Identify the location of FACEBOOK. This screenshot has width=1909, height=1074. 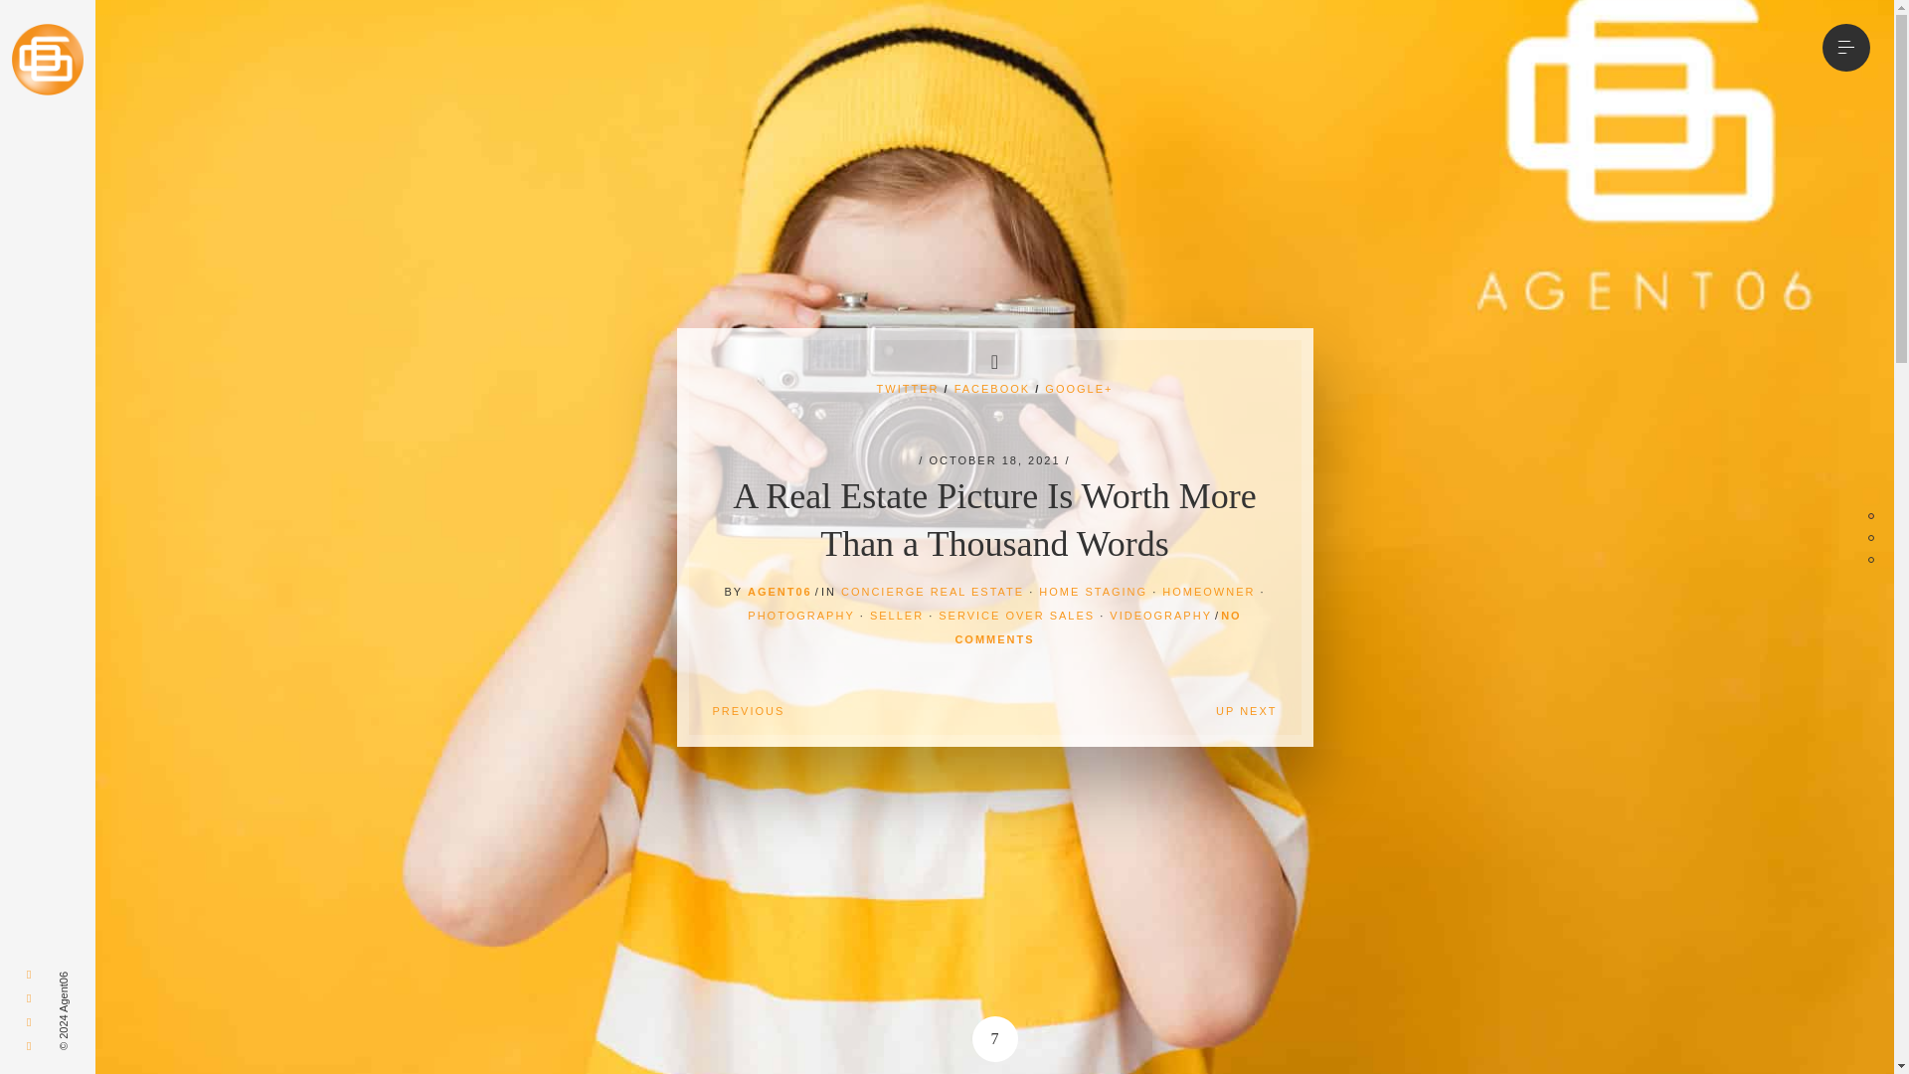
(992, 388).